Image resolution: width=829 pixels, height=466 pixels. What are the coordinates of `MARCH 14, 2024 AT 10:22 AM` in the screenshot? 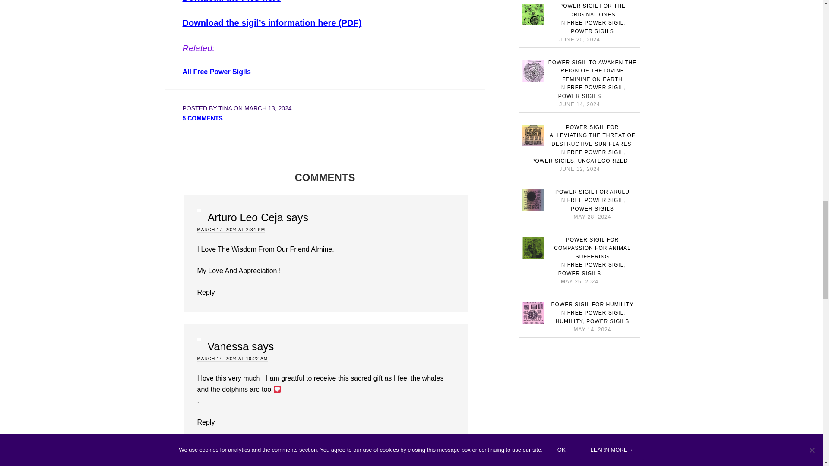 It's located at (232, 359).